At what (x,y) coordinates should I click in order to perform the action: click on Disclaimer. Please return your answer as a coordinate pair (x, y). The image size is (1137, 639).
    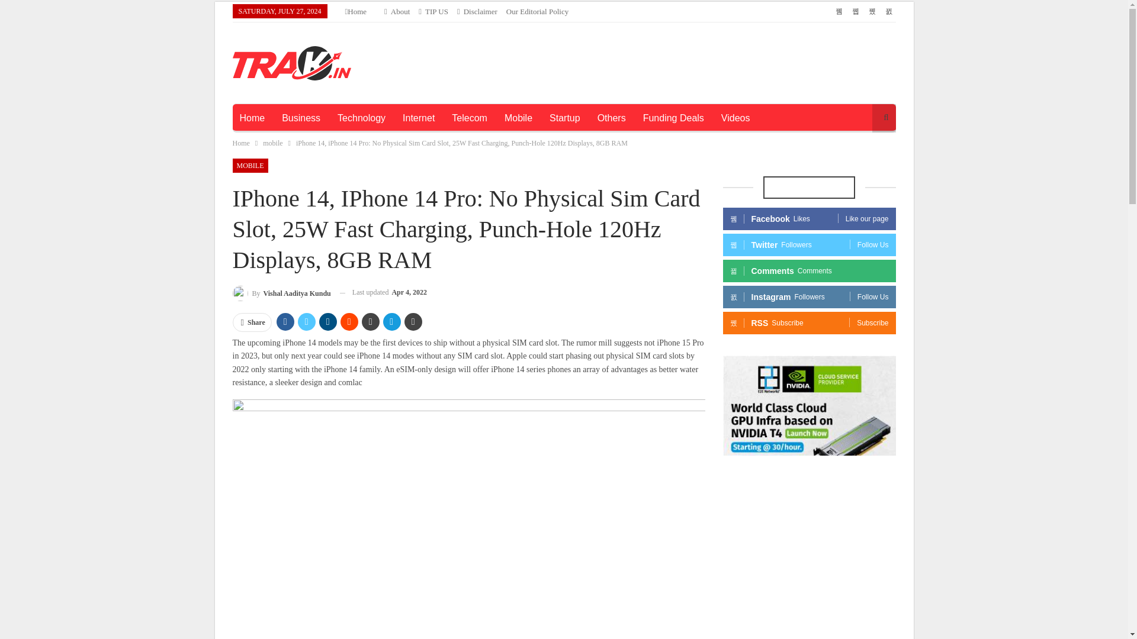
    Looking at the image, I should click on (477, 11).